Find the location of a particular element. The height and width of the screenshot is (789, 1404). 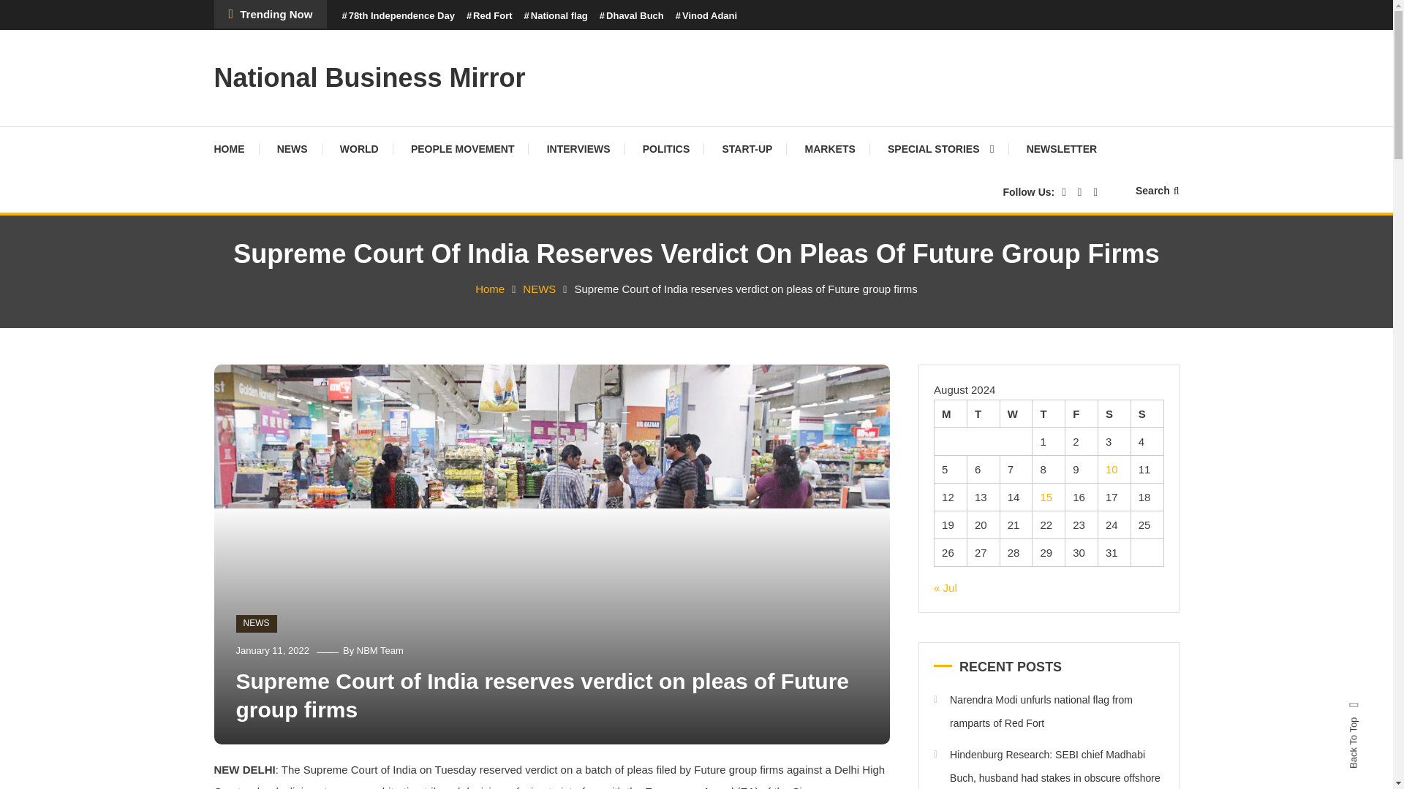

NEWSLETTER is located at coordinates (1062, 149).